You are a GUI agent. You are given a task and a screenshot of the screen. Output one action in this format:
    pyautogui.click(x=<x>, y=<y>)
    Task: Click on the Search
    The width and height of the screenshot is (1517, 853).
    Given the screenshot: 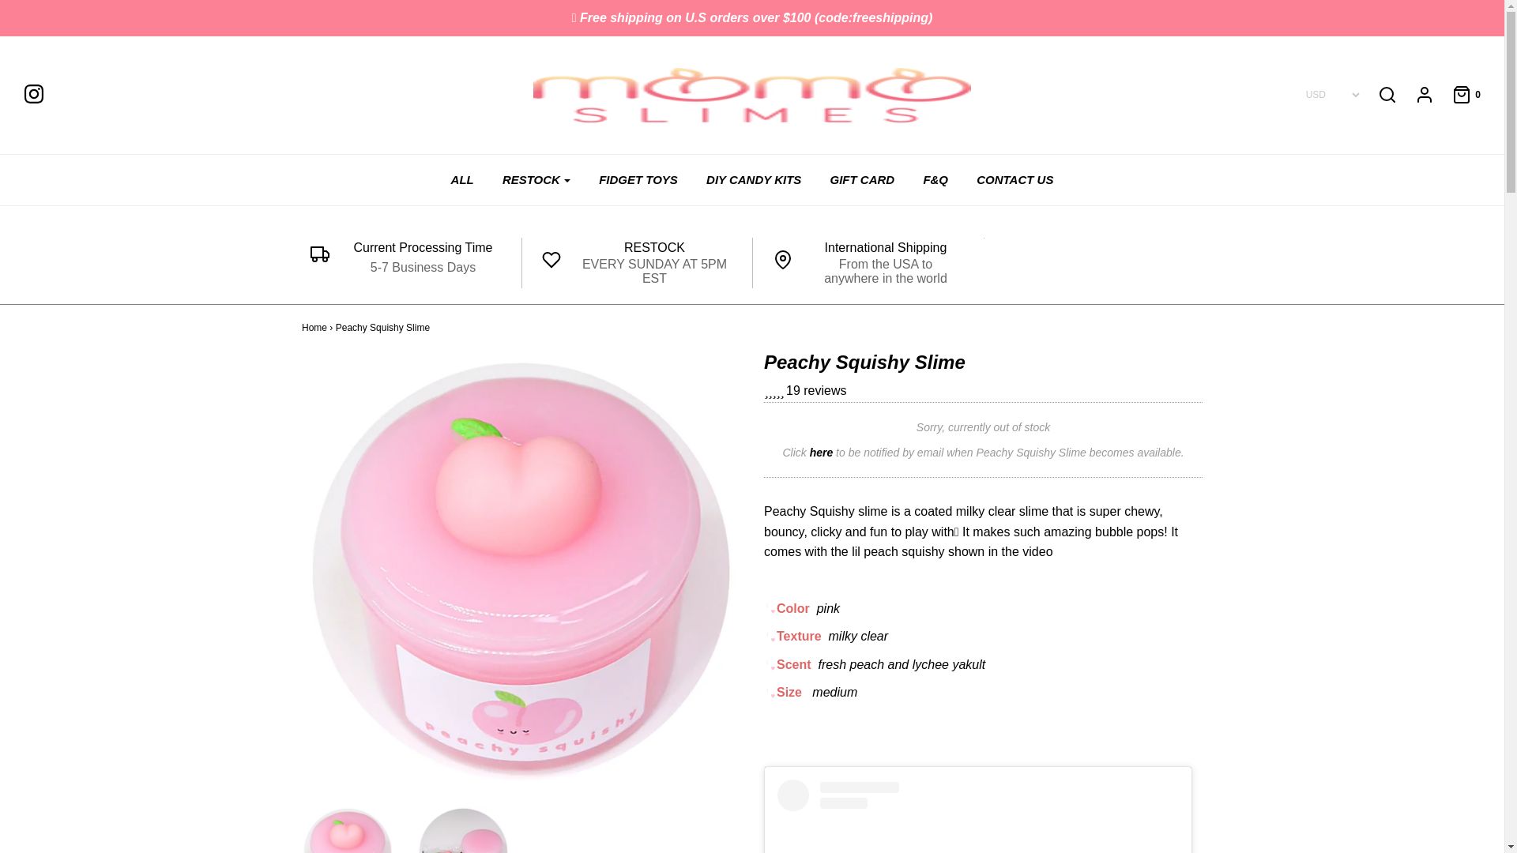 What is the action you would take?
    pyautogui.click(x=1148, y=4)
    